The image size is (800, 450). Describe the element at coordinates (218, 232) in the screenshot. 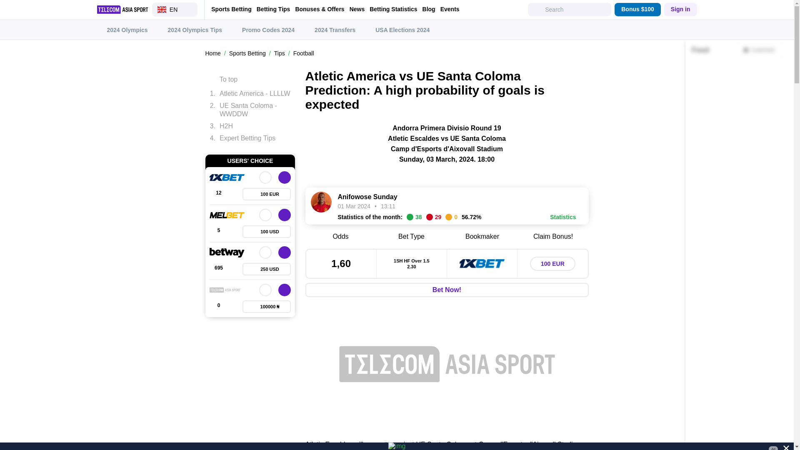

I see `Reviews` at that location.